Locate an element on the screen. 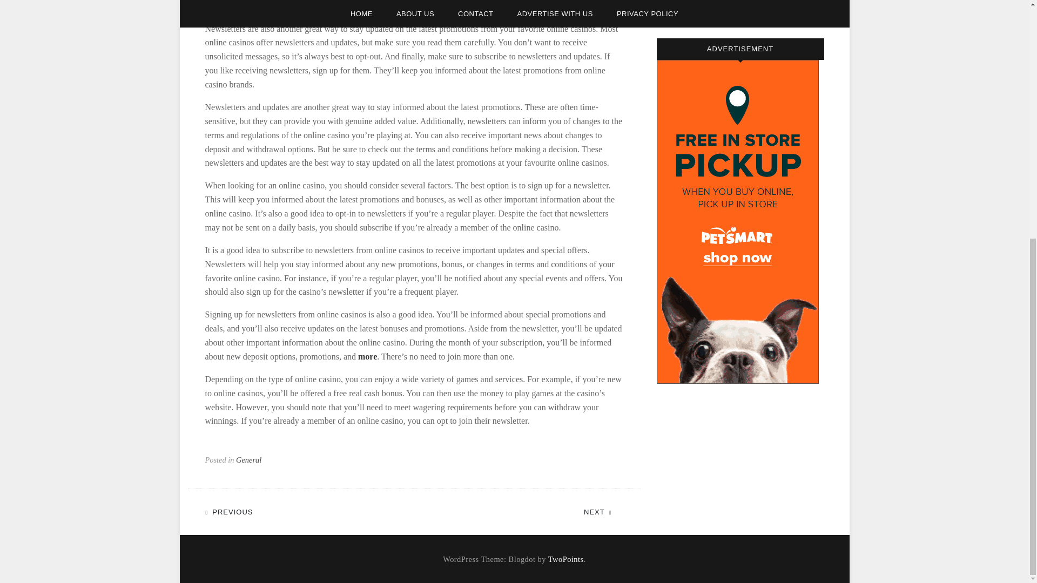 This screenshot has width=1037, height=583. PREVIOUS is located at coordinates (234, 511).